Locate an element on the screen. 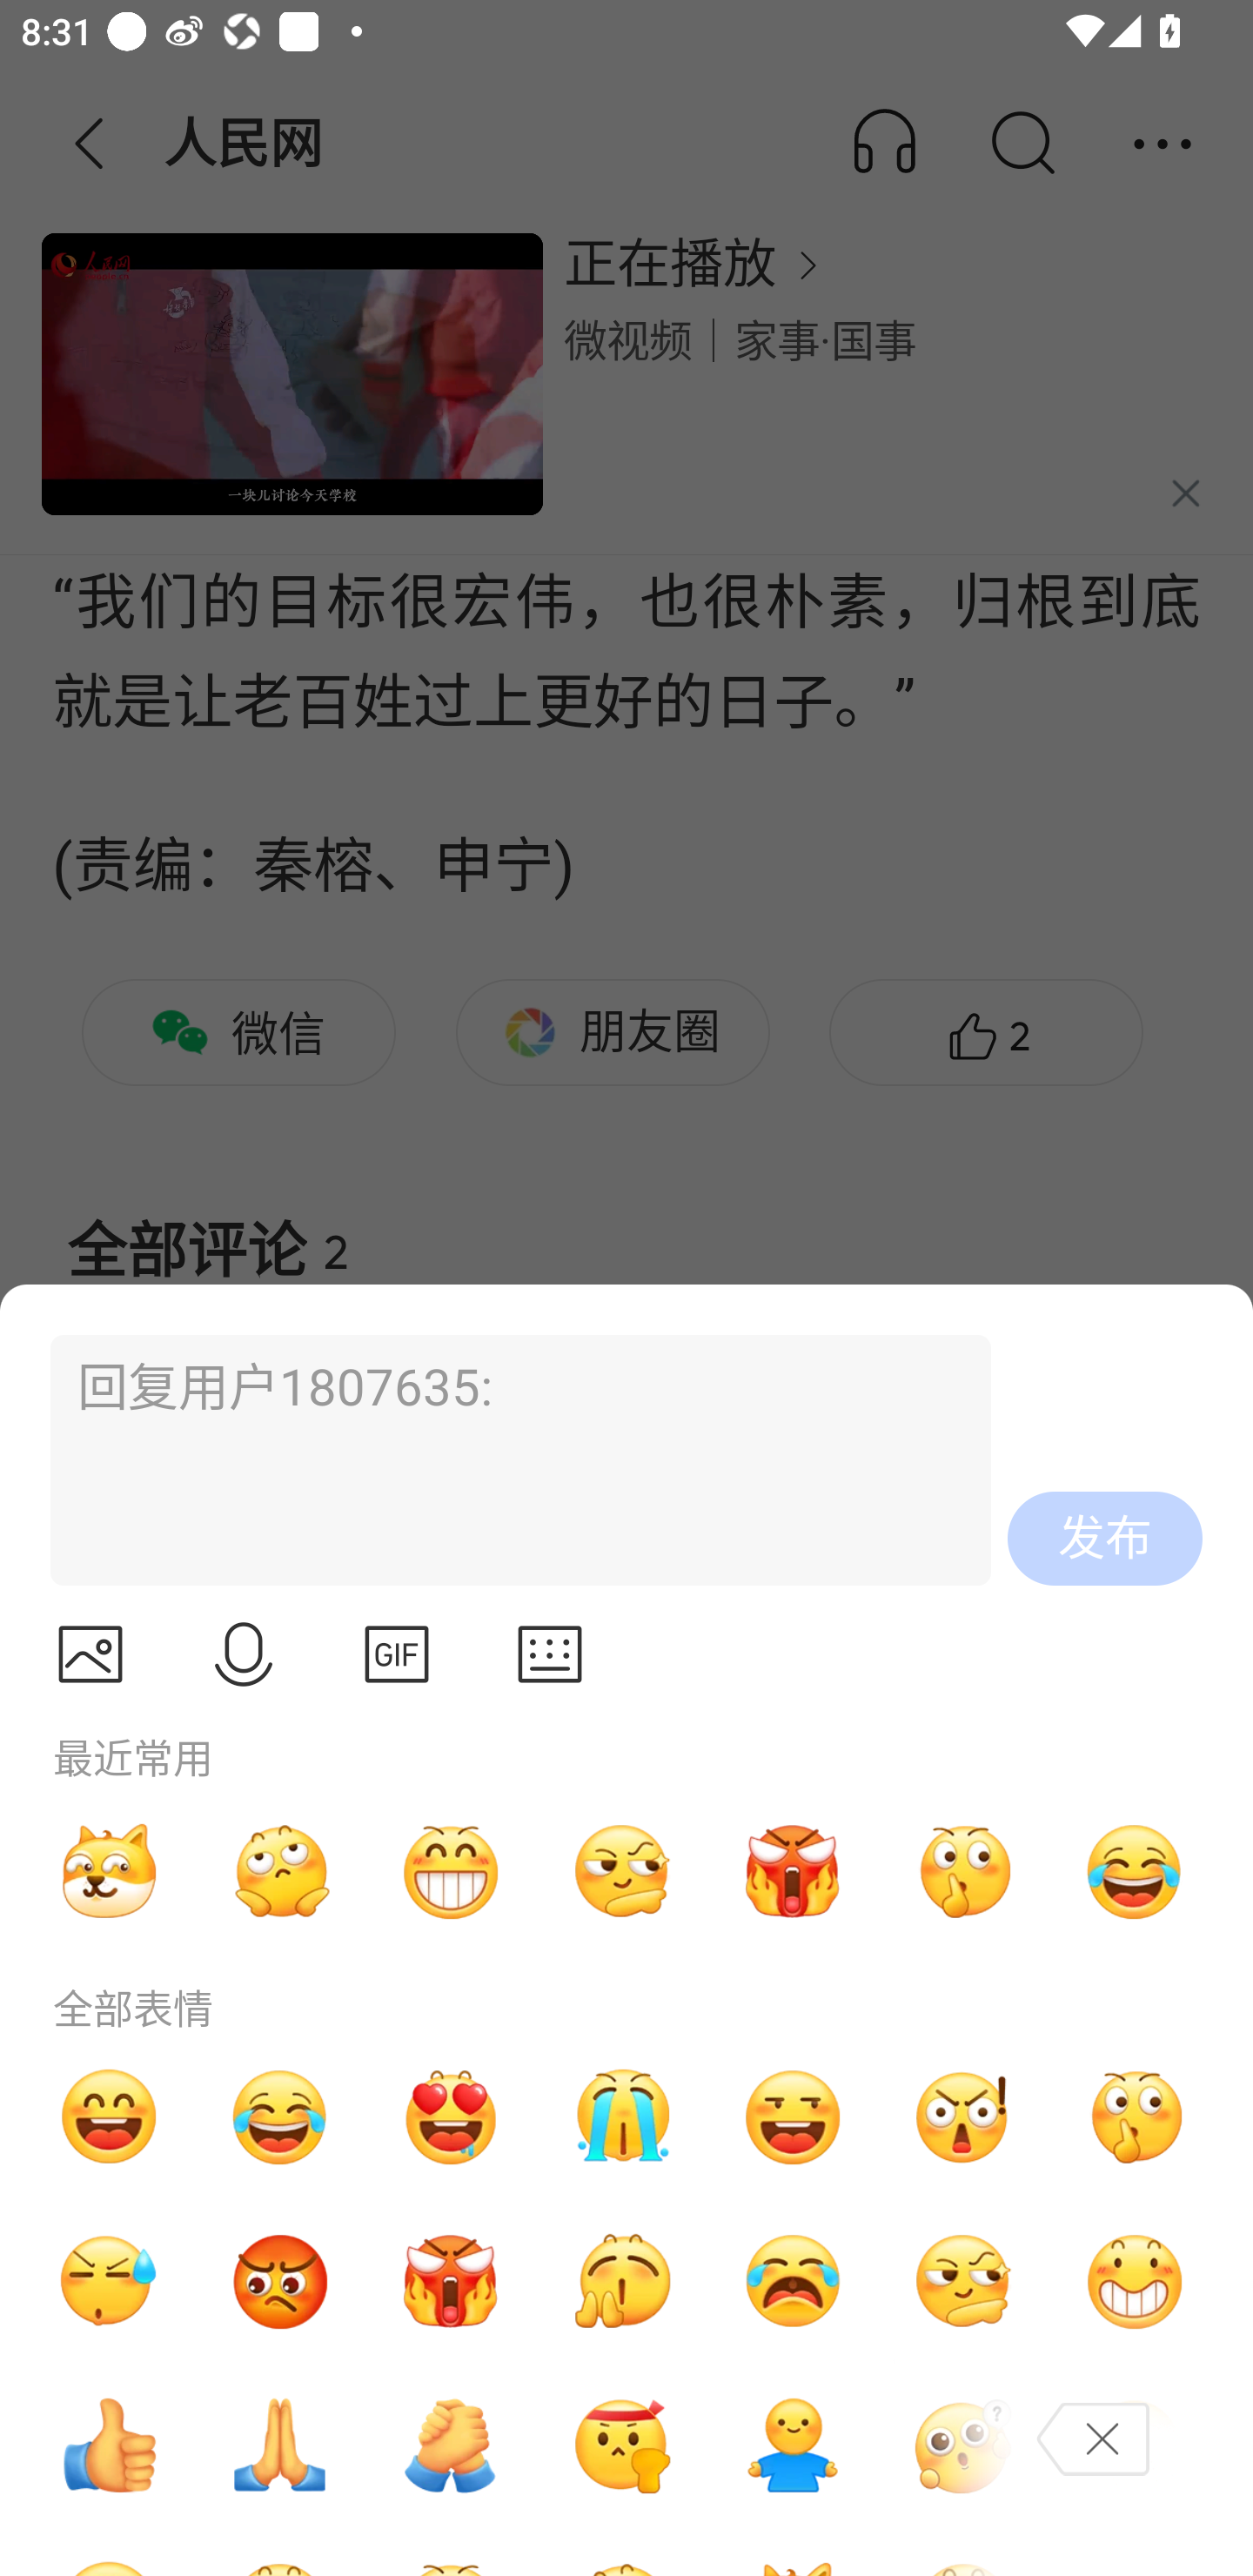 The height and width of the screenshot is (2576, 1253). 疑问 is located at coordinates (963, 2445).